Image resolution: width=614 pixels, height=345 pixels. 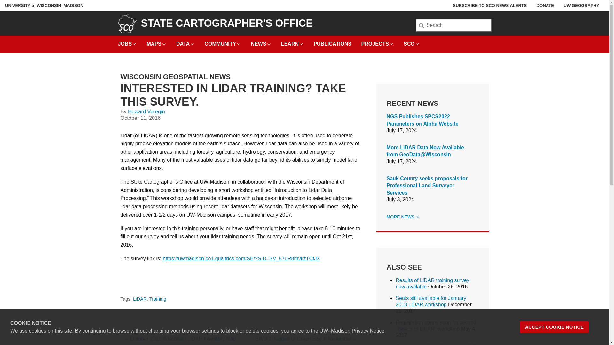 I want to click on EXPAND, so click(x=417, y=44).